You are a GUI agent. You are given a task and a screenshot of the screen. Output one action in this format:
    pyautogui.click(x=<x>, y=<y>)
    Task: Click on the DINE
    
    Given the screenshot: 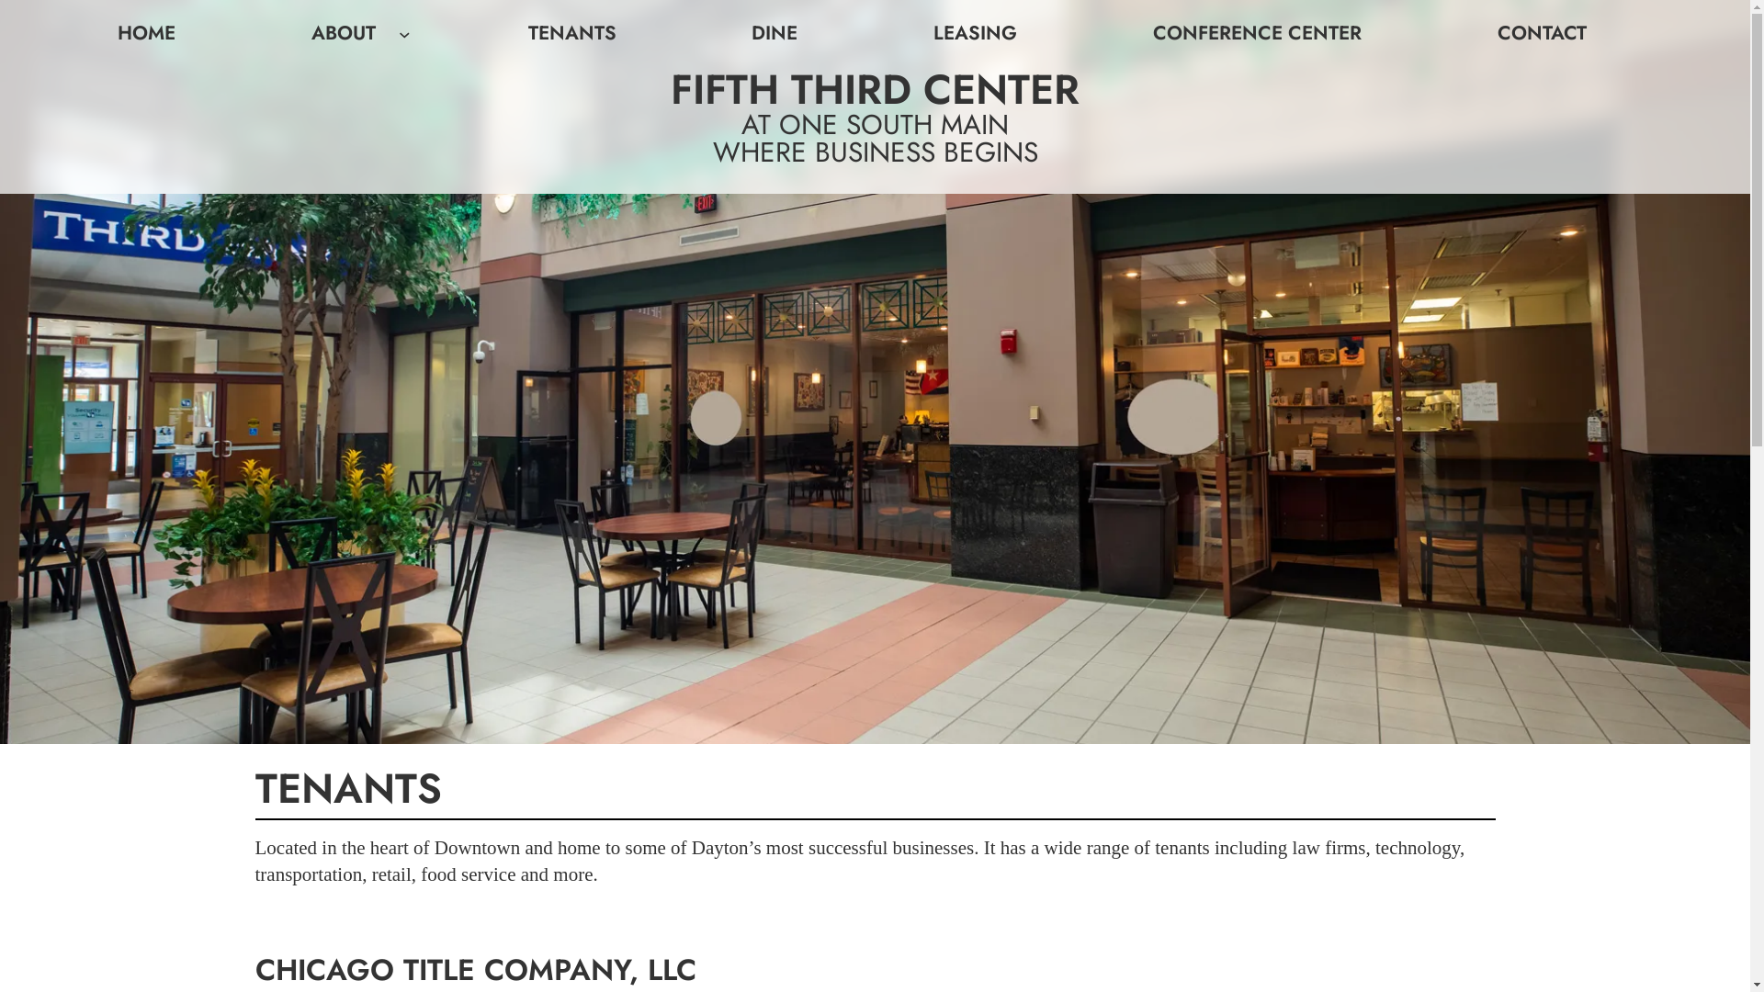 What is the action you would take?
    pyautogui.click(x=775, y=33)
    